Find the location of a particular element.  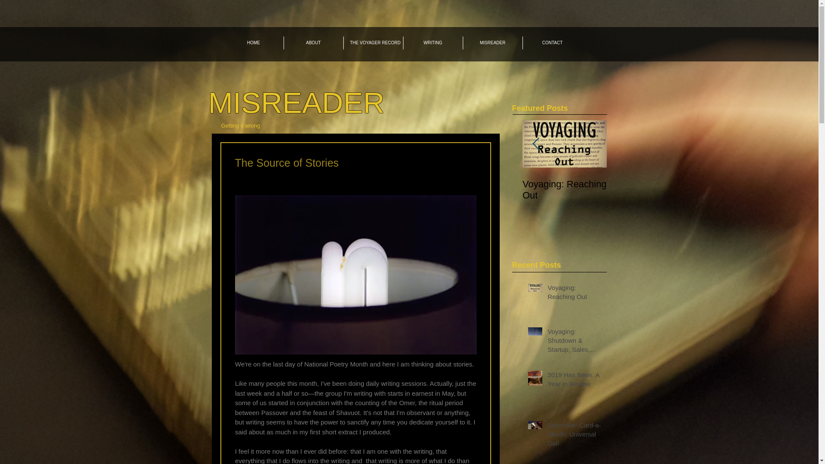

THE VOYAGER RECORD is located at coordinates (373, 43).